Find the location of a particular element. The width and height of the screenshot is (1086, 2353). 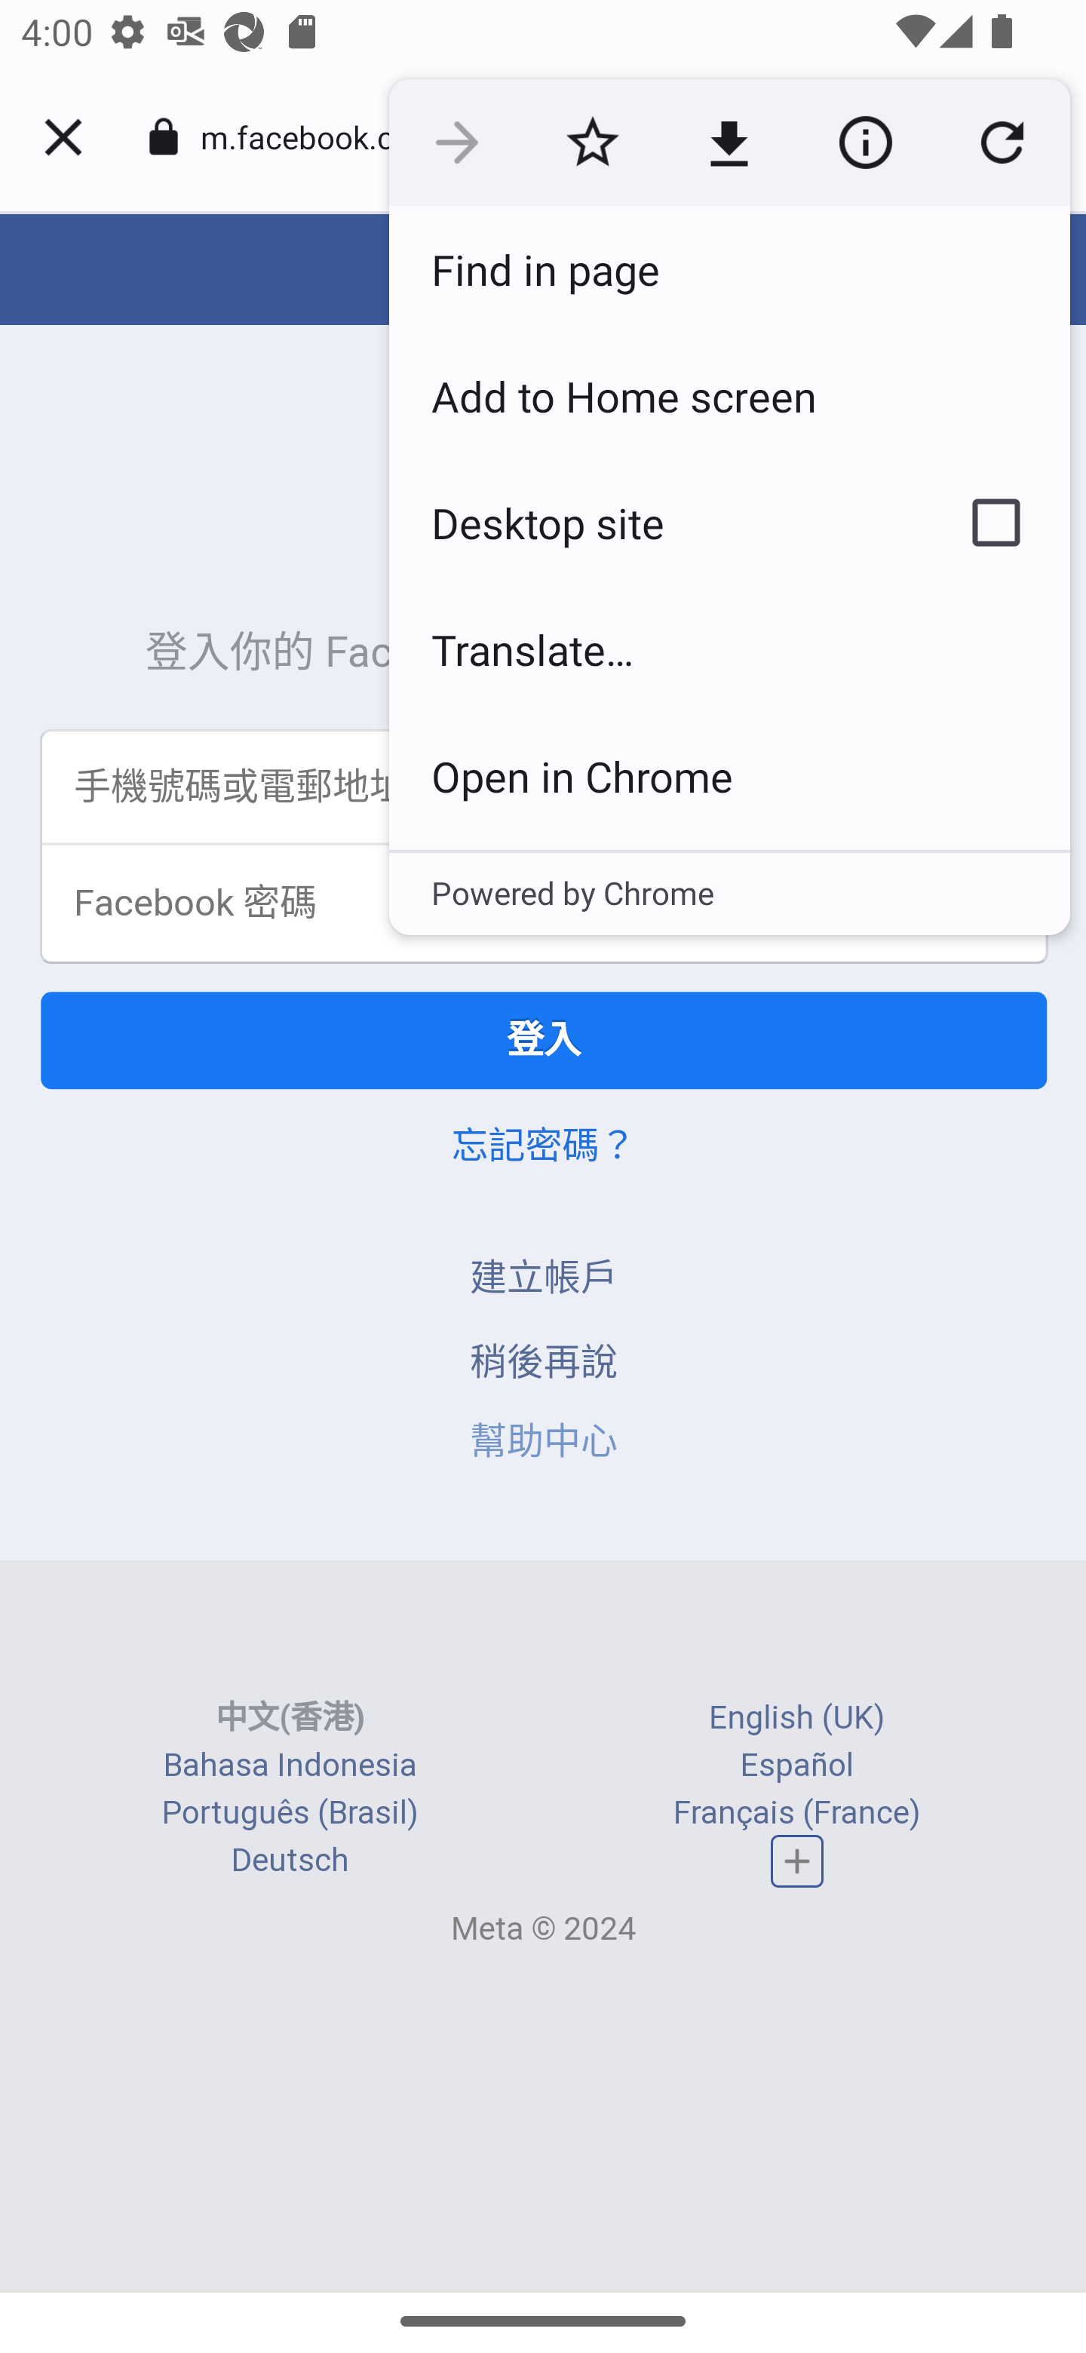

Bookmark is located at coordinates (592, 143).